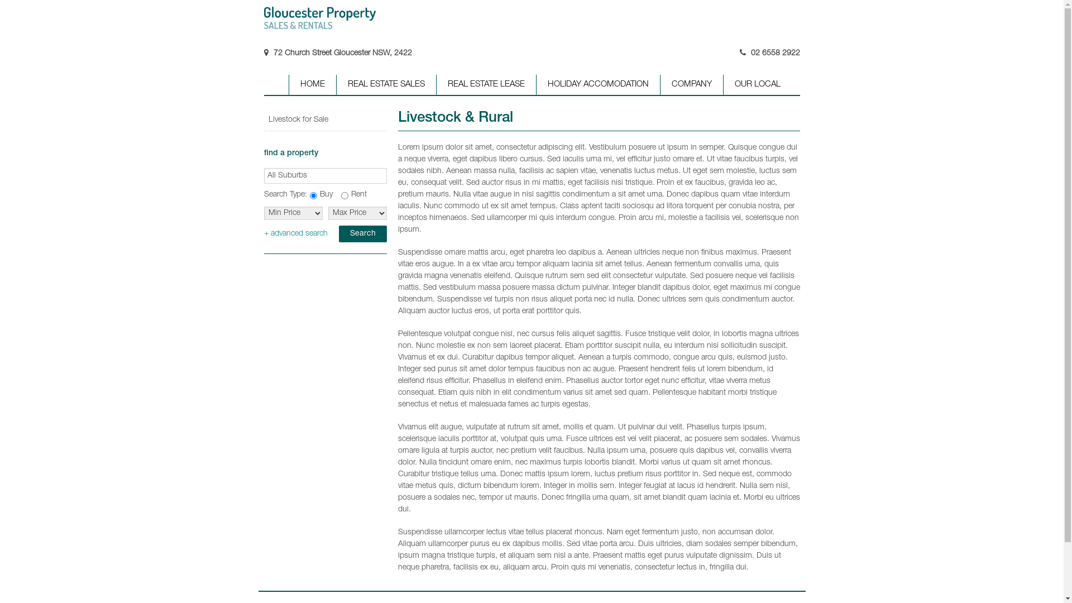 The width and height of the screenshot is (1072, 603). Describe the element at coordinates (386, 85) in the screenshot. I see `REAL ESTATE SALES` at that location.